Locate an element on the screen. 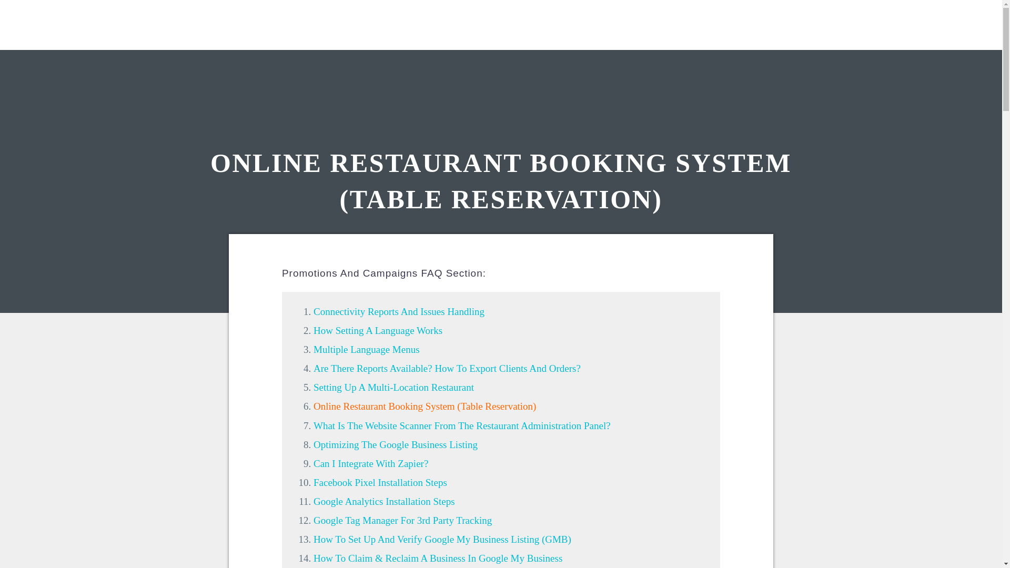 This screenshot has height=568, width=1010. Optimizing The Google Business Listing is located at coordinates (396, 444).